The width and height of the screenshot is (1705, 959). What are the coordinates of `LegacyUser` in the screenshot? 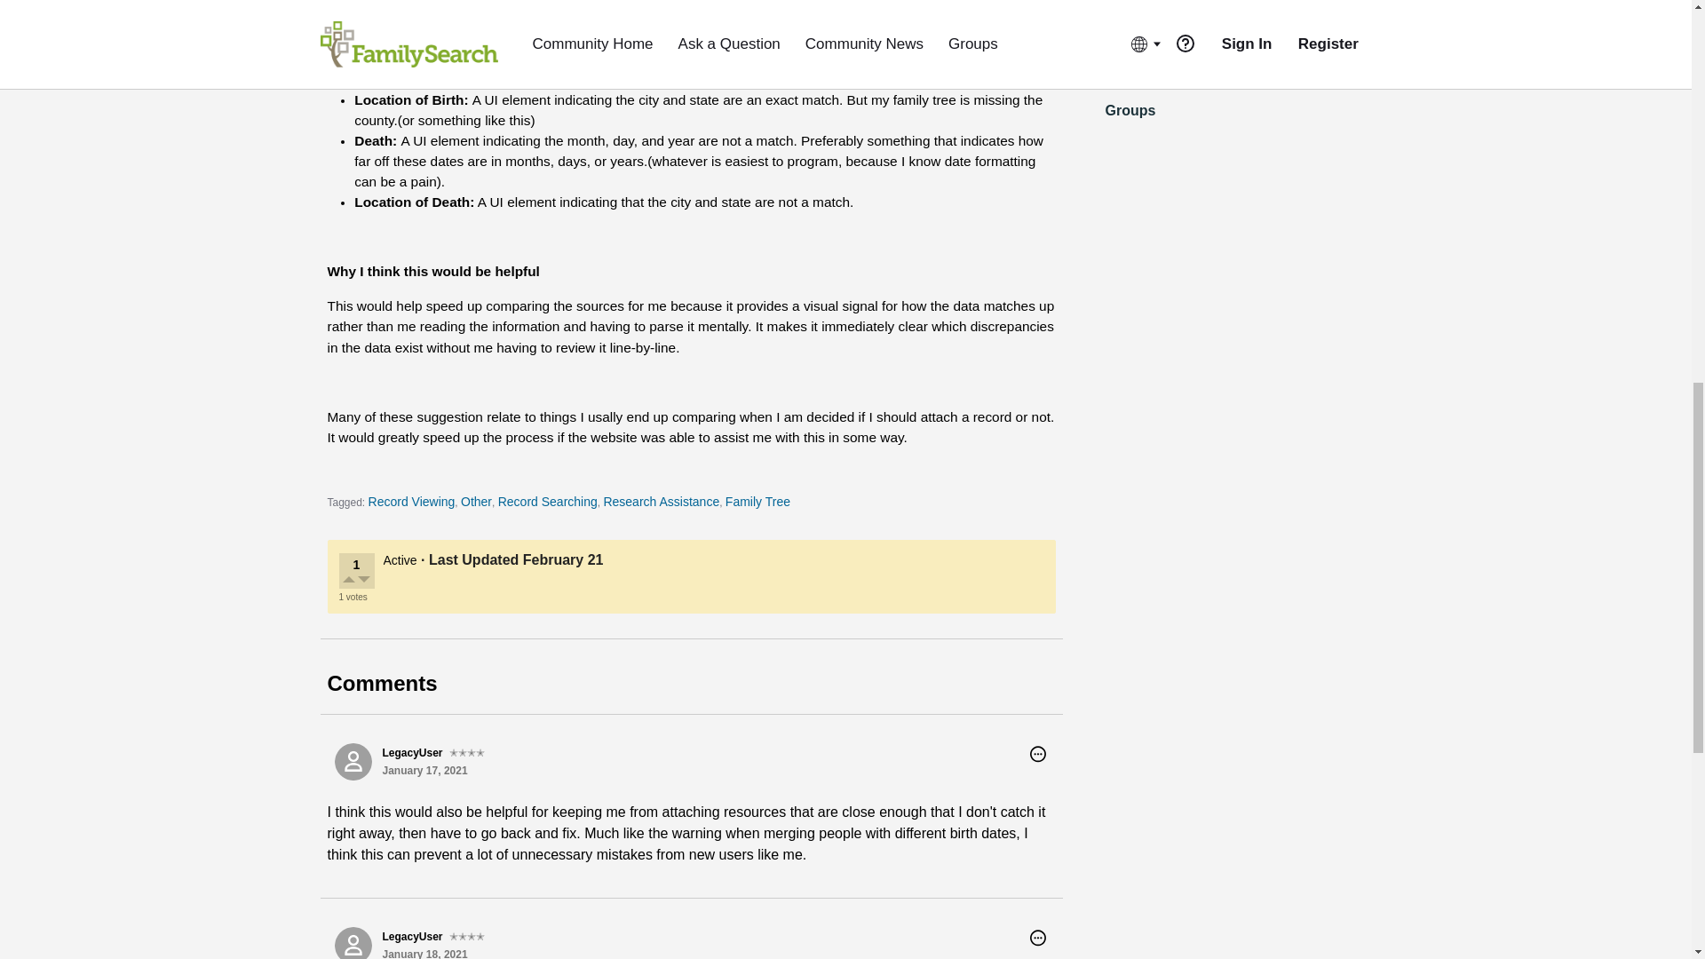 It's located at (353, 943).